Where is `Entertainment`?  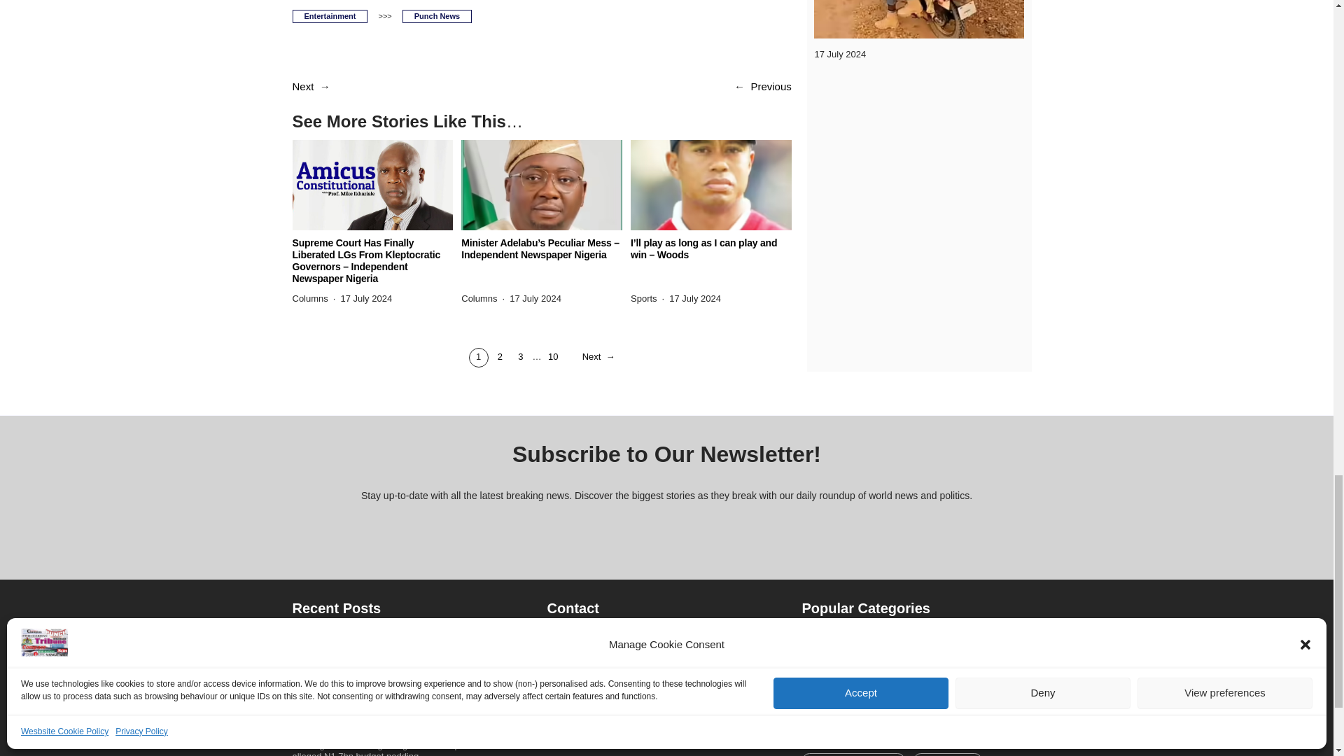
Entertainment is located at coordinates (330, 17).